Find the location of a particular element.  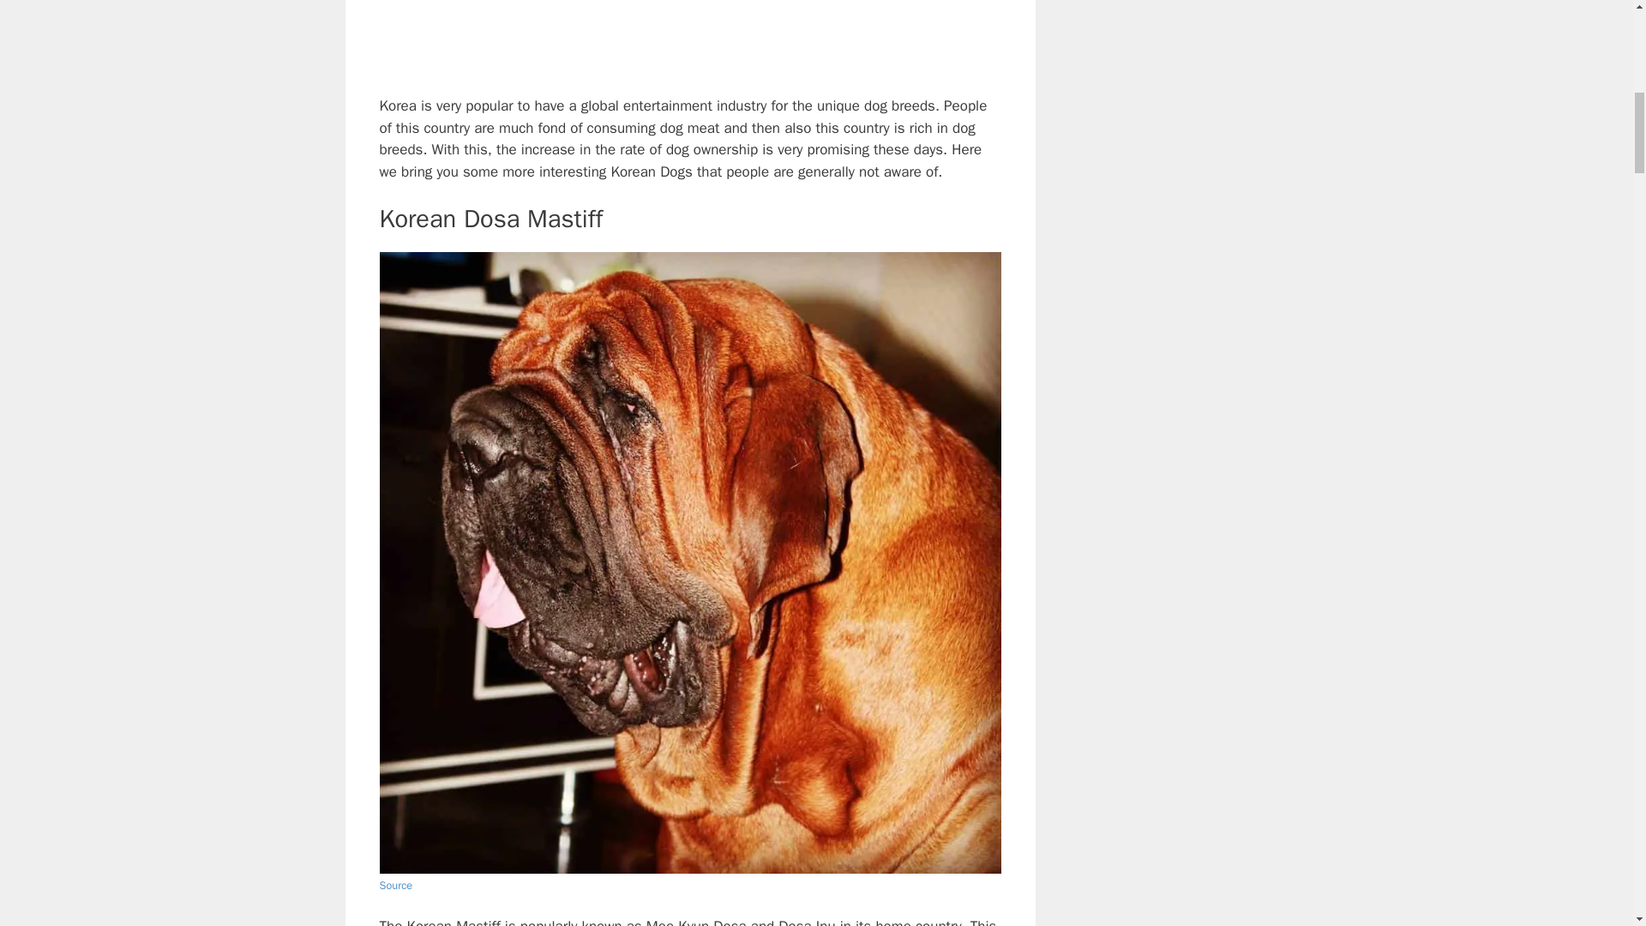

Scroll back to top is located at coordinates (1590, 814).